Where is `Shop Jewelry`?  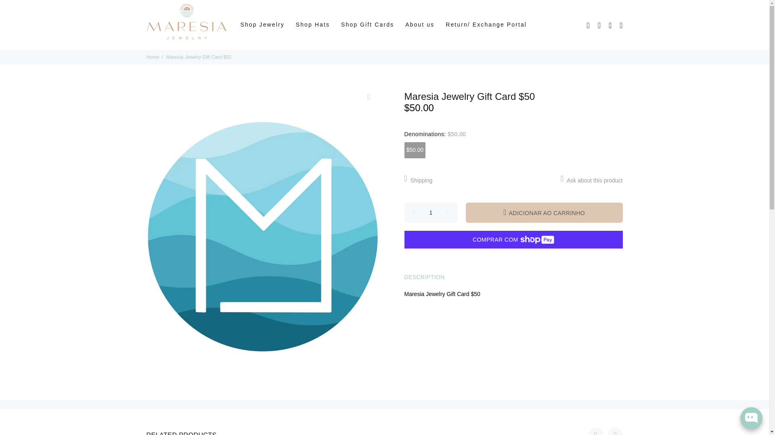 Shop Jewelry is located at coordinates (262, 25).